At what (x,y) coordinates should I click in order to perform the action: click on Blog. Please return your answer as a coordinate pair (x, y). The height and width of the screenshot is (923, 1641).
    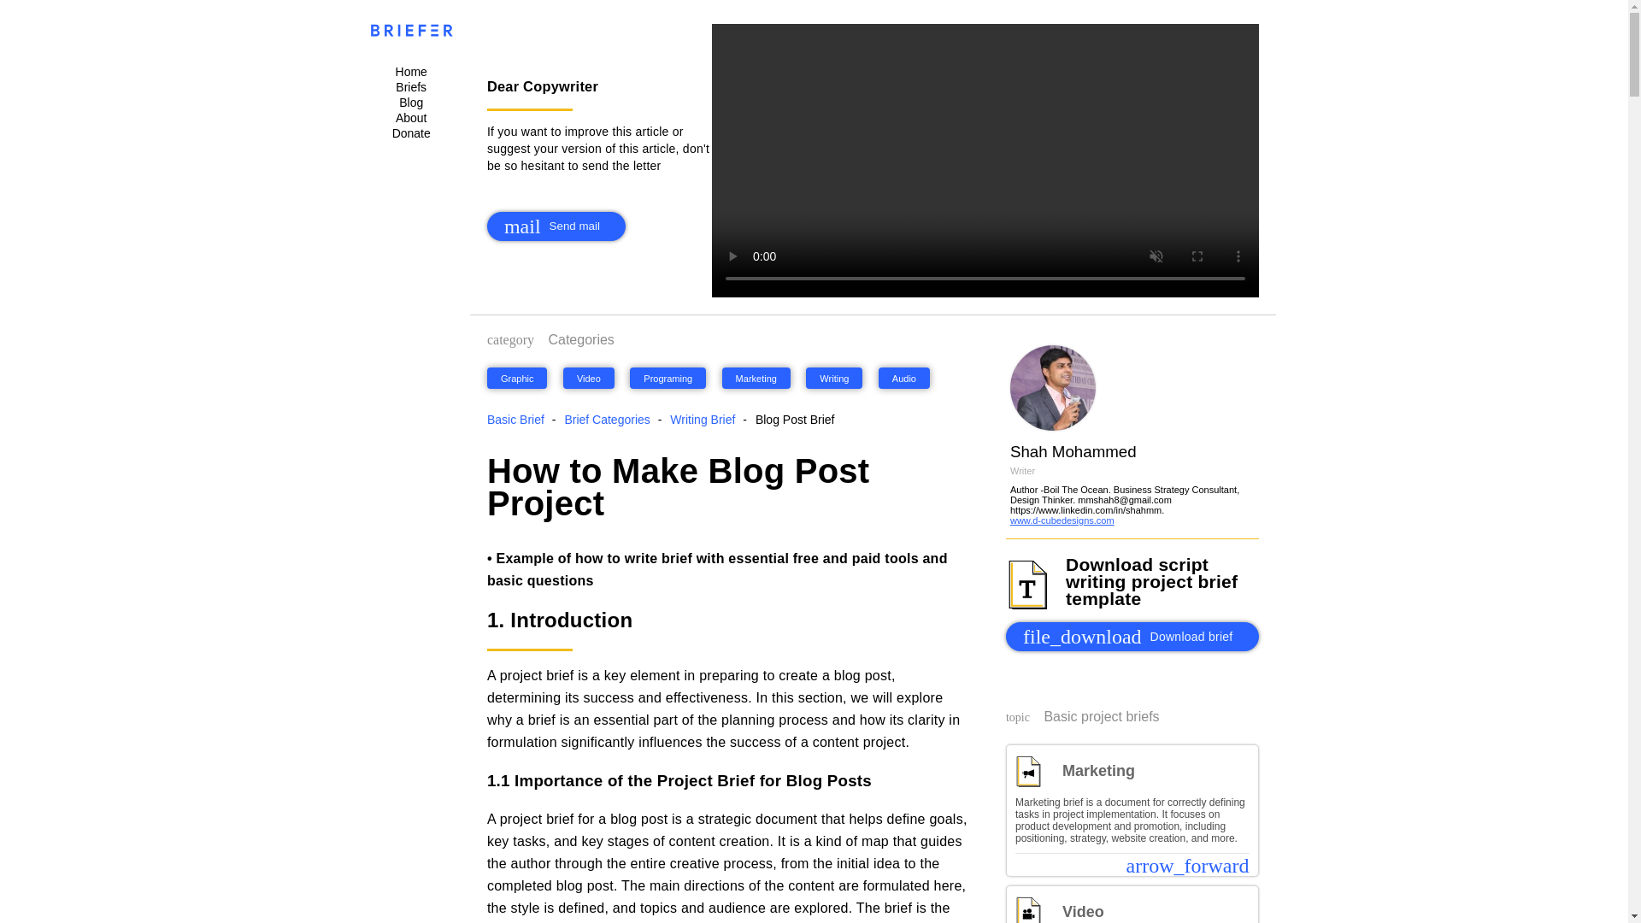
    Looking at the image, I should click on (556, 226).